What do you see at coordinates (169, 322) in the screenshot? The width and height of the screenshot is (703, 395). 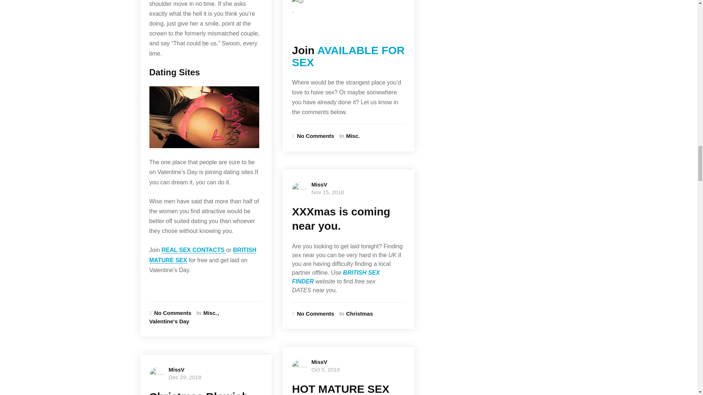 I see `Valentine's Day` at bounding box center [169, 322].